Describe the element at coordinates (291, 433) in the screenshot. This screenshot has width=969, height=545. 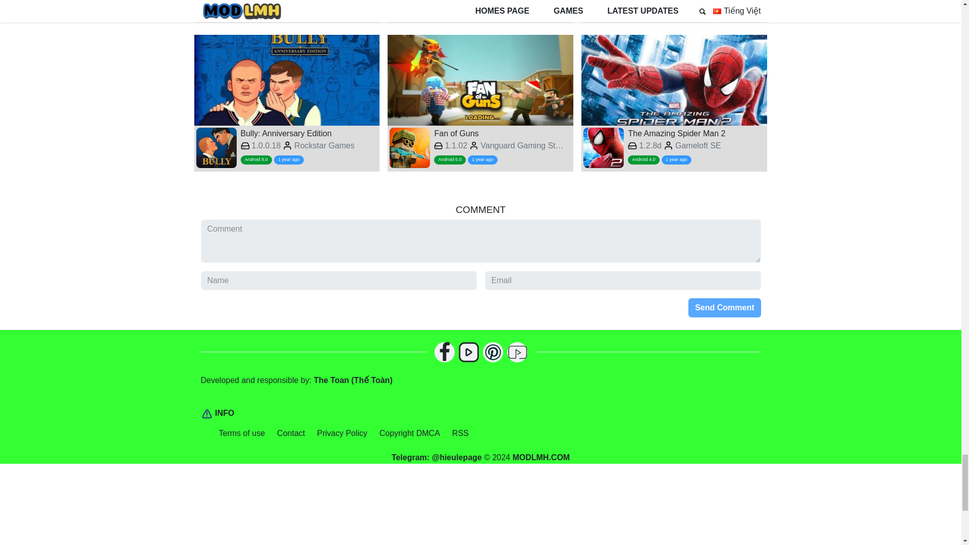
I see `RSS` at that location.